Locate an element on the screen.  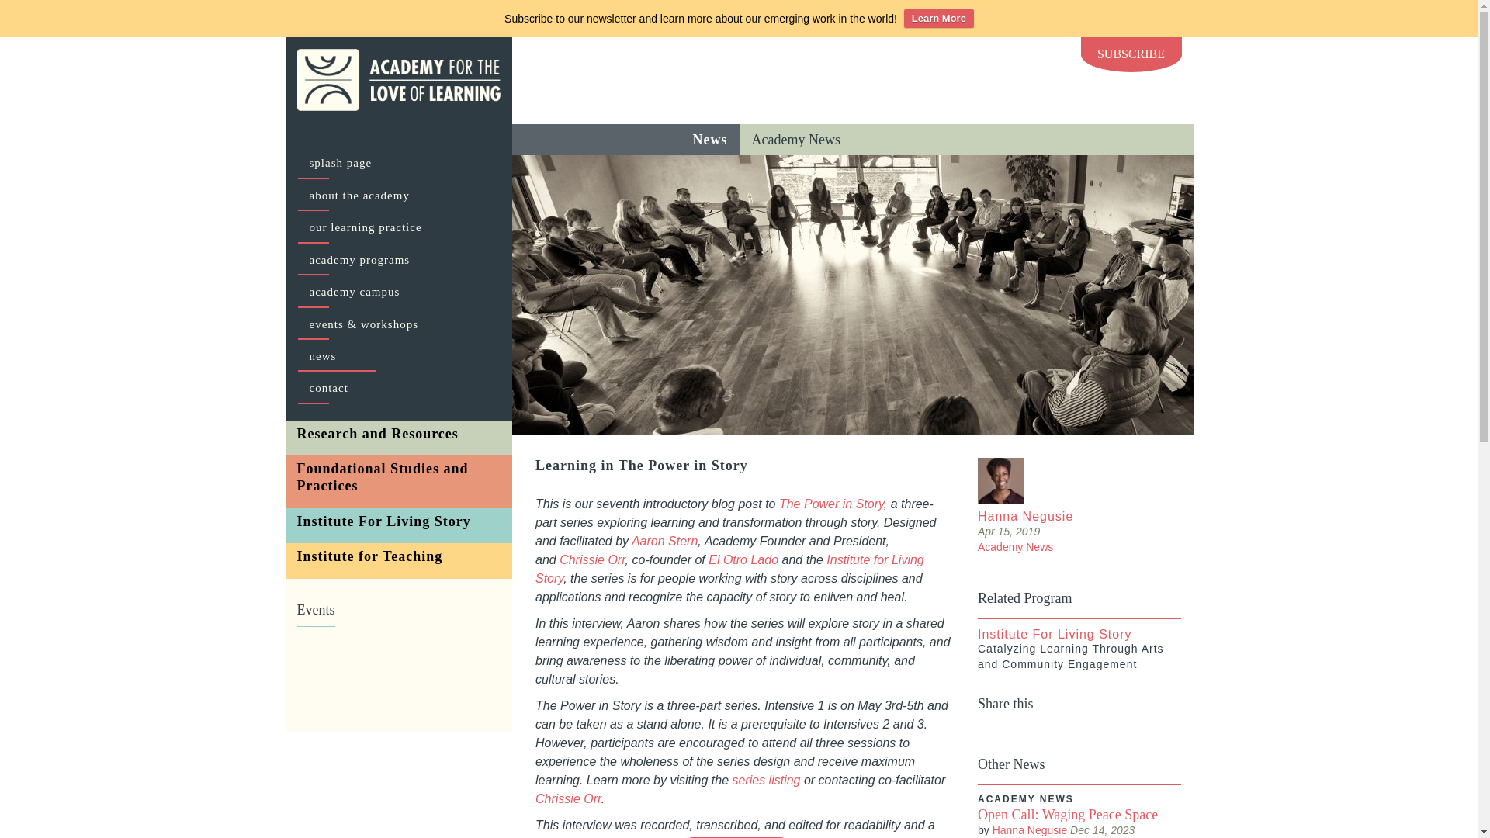
contact is located at coordinates (398, 388).